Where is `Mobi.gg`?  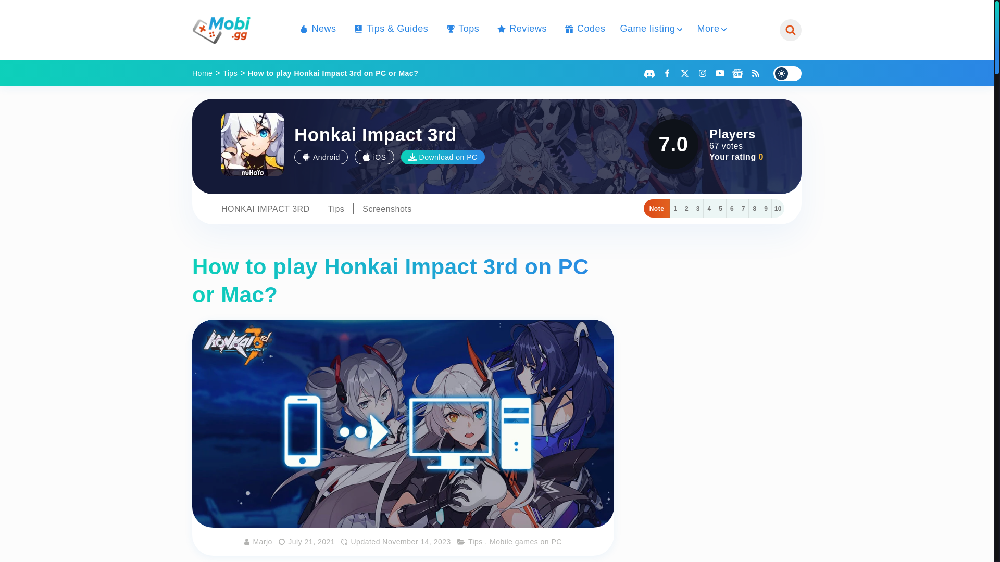 Mobi.gg is located at coordinates (221, 30).